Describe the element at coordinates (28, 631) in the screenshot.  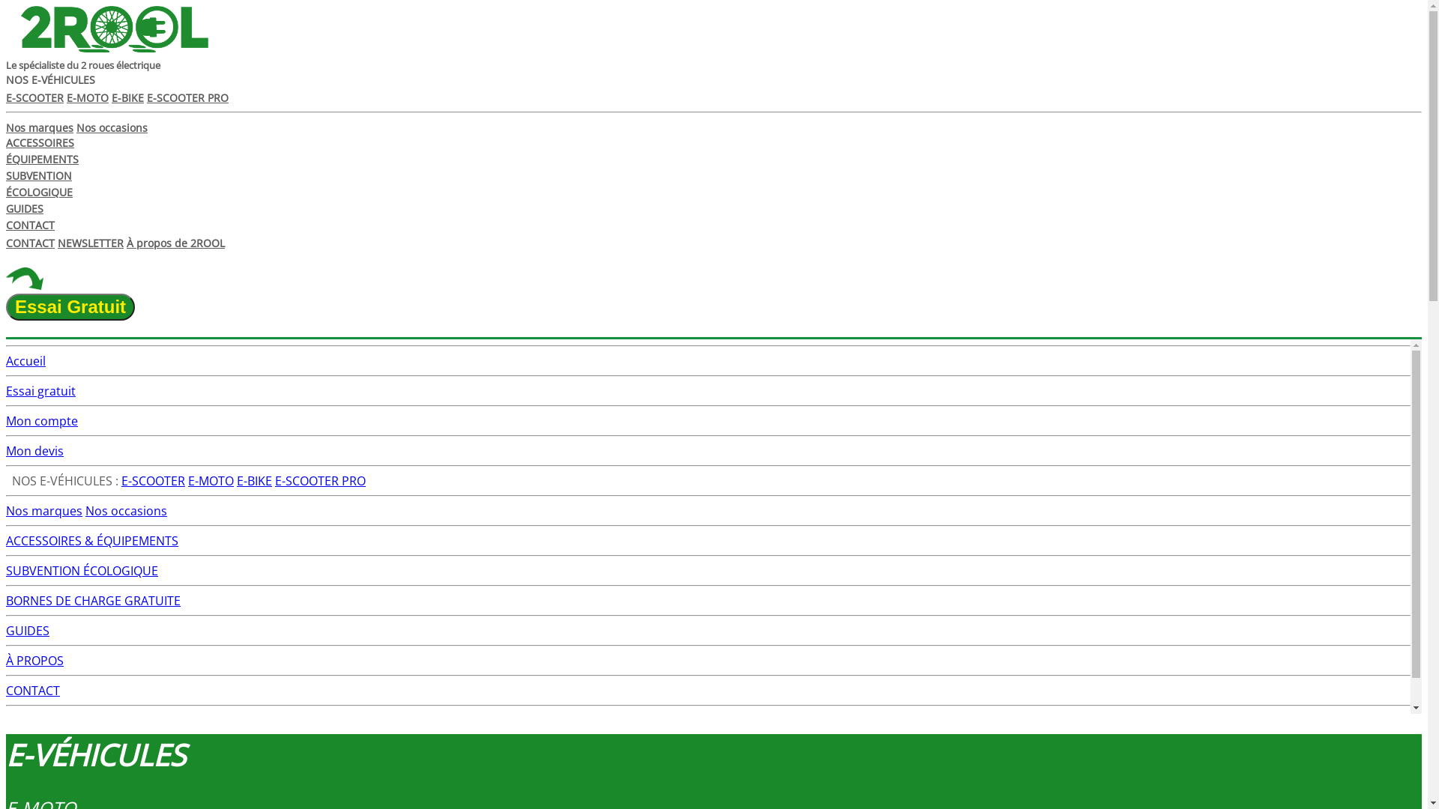
I see `GUIDES` at that location.